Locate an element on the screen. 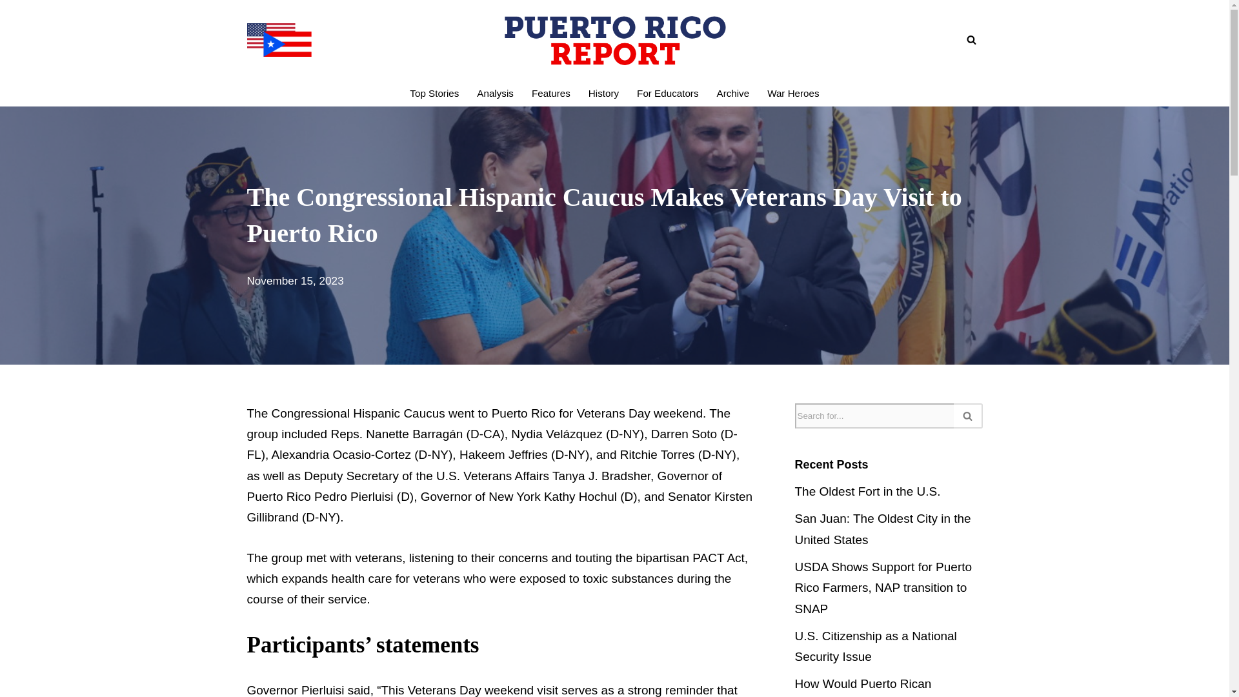 This screenshot has height=697, width=1239. For Educators is located at coordinates (667, 93).